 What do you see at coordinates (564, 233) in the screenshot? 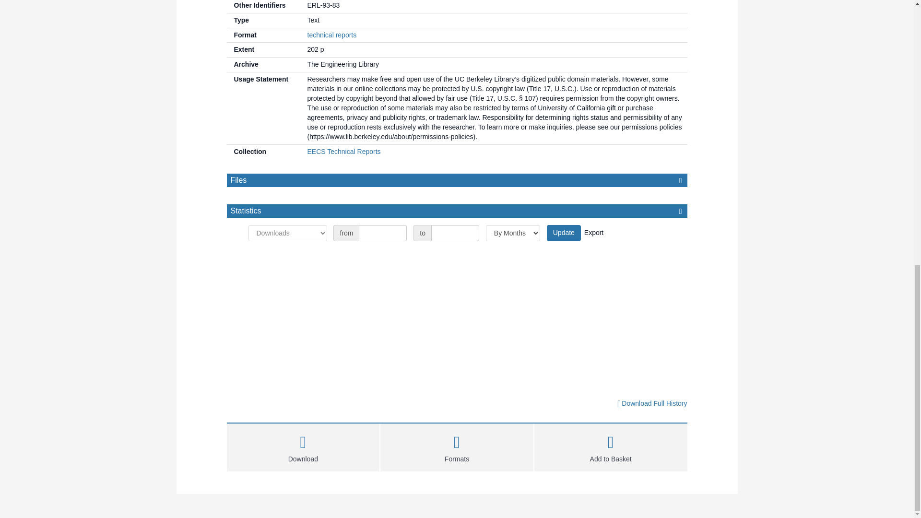
I see `Update` at bounding box center [564, 233].